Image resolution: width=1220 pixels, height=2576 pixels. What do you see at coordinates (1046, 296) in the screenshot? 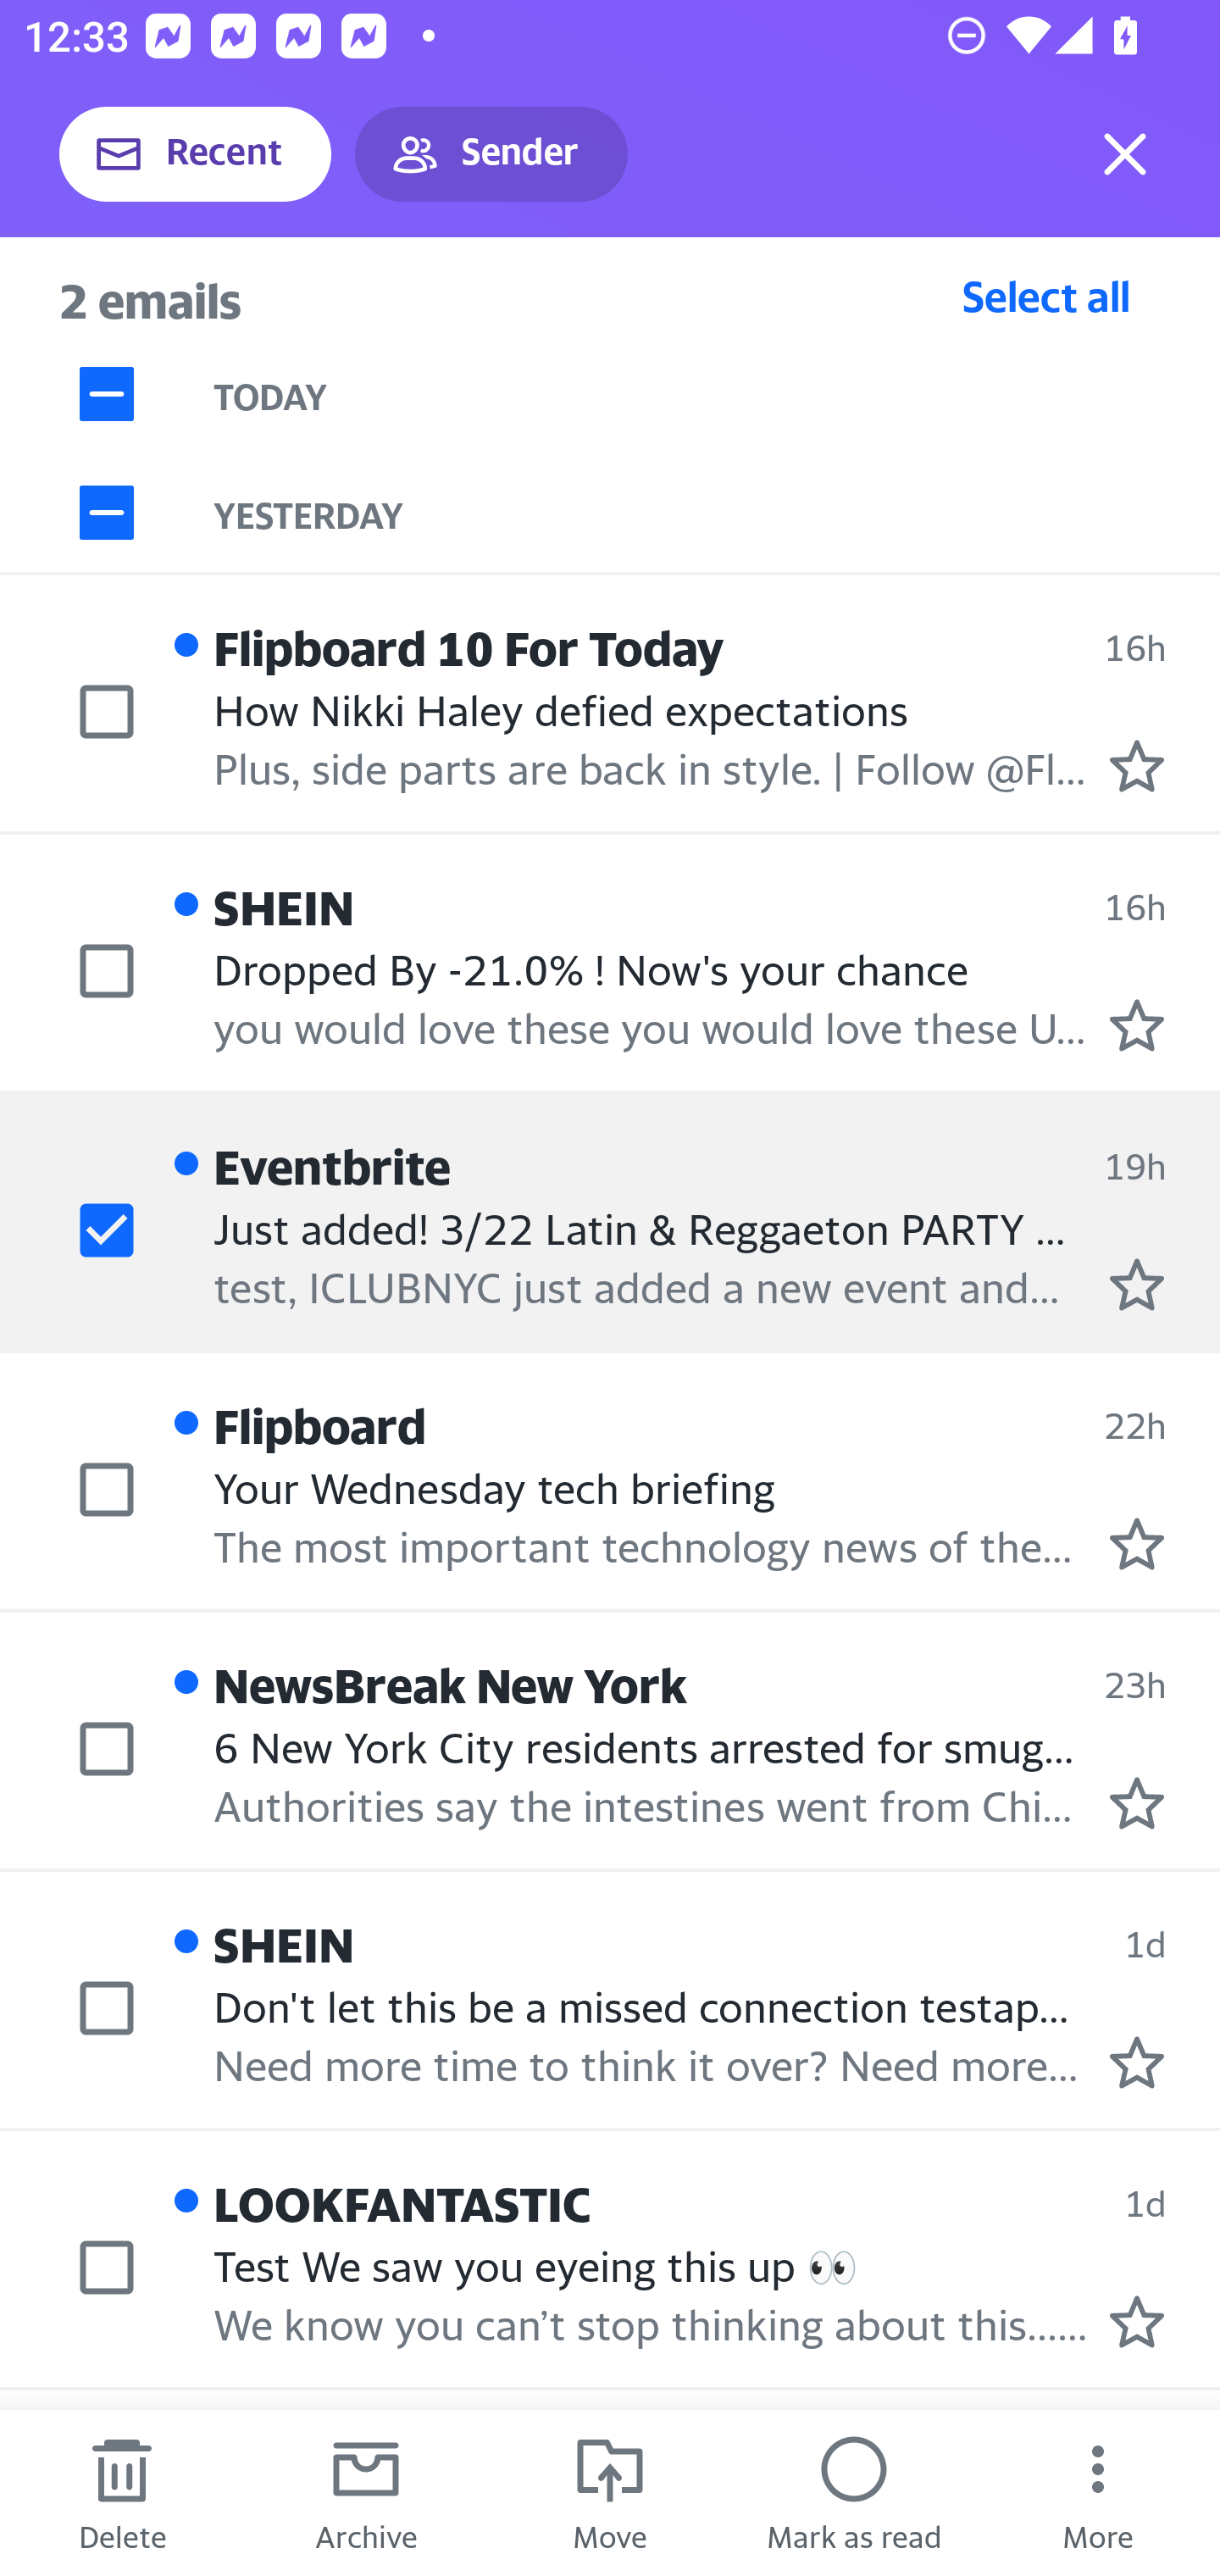
I see `Select all` at bounding box center [1046, 296].